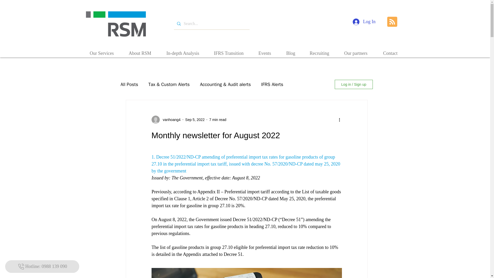 This screenshot has width=494, height=278. Describe the element at coordinates (291, 51) in the screenshot. I see `Blog` at that location.